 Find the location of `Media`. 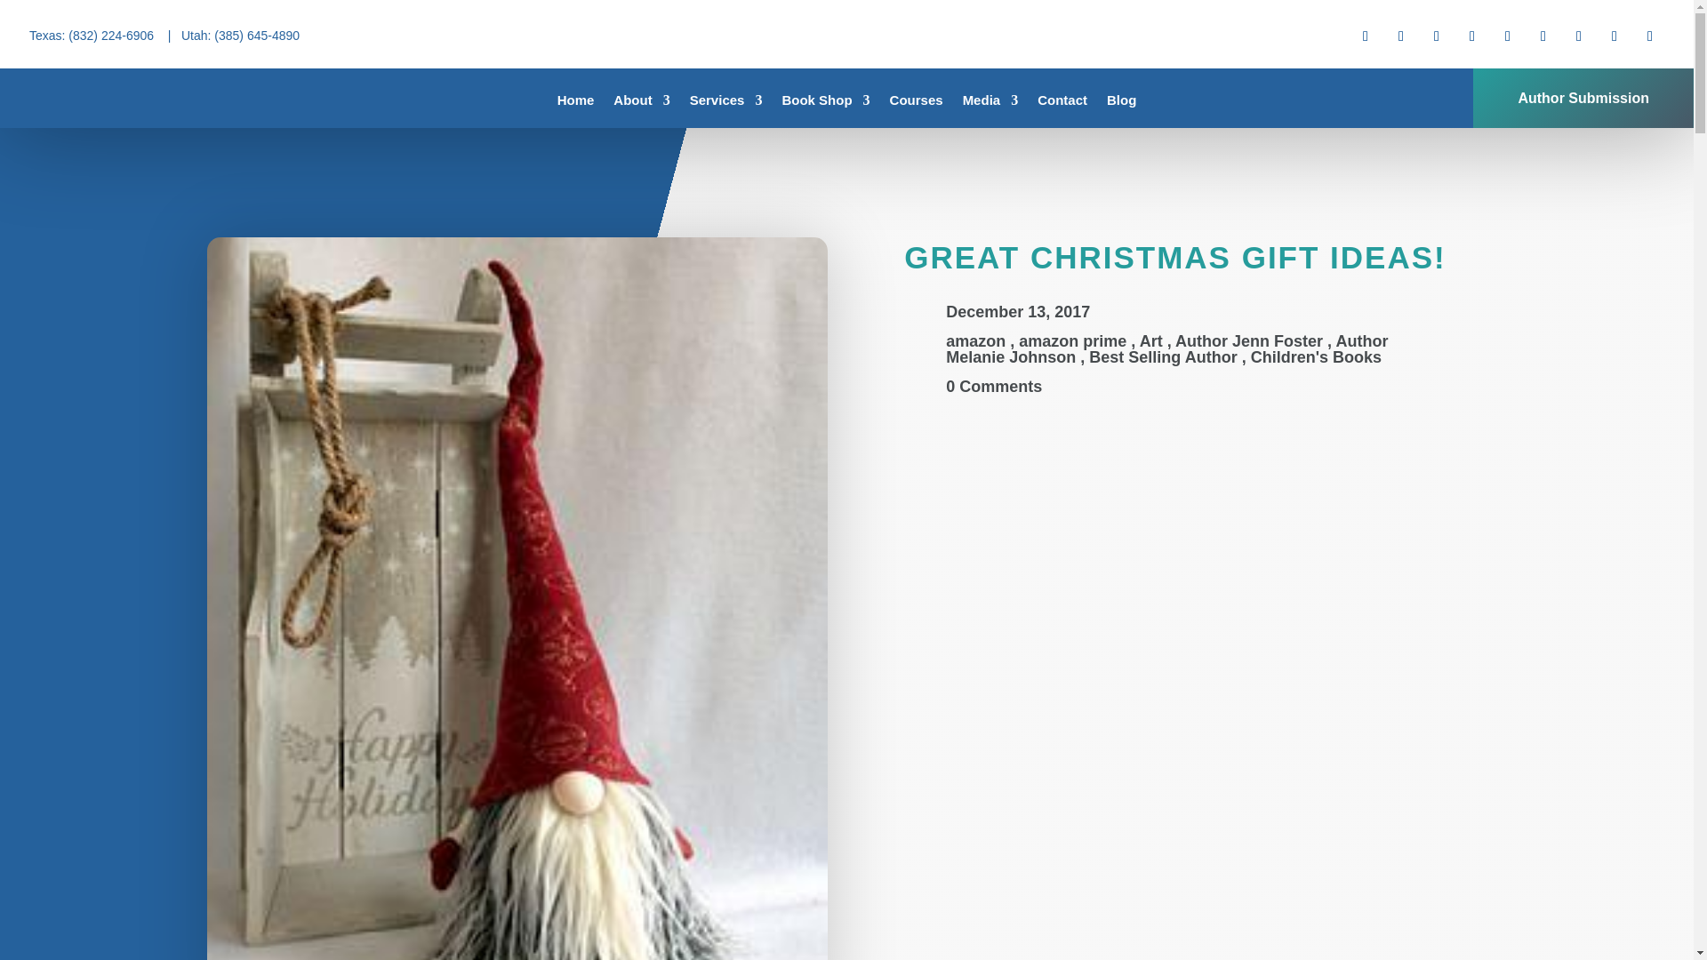

Media is located at coordinates (990, 103).